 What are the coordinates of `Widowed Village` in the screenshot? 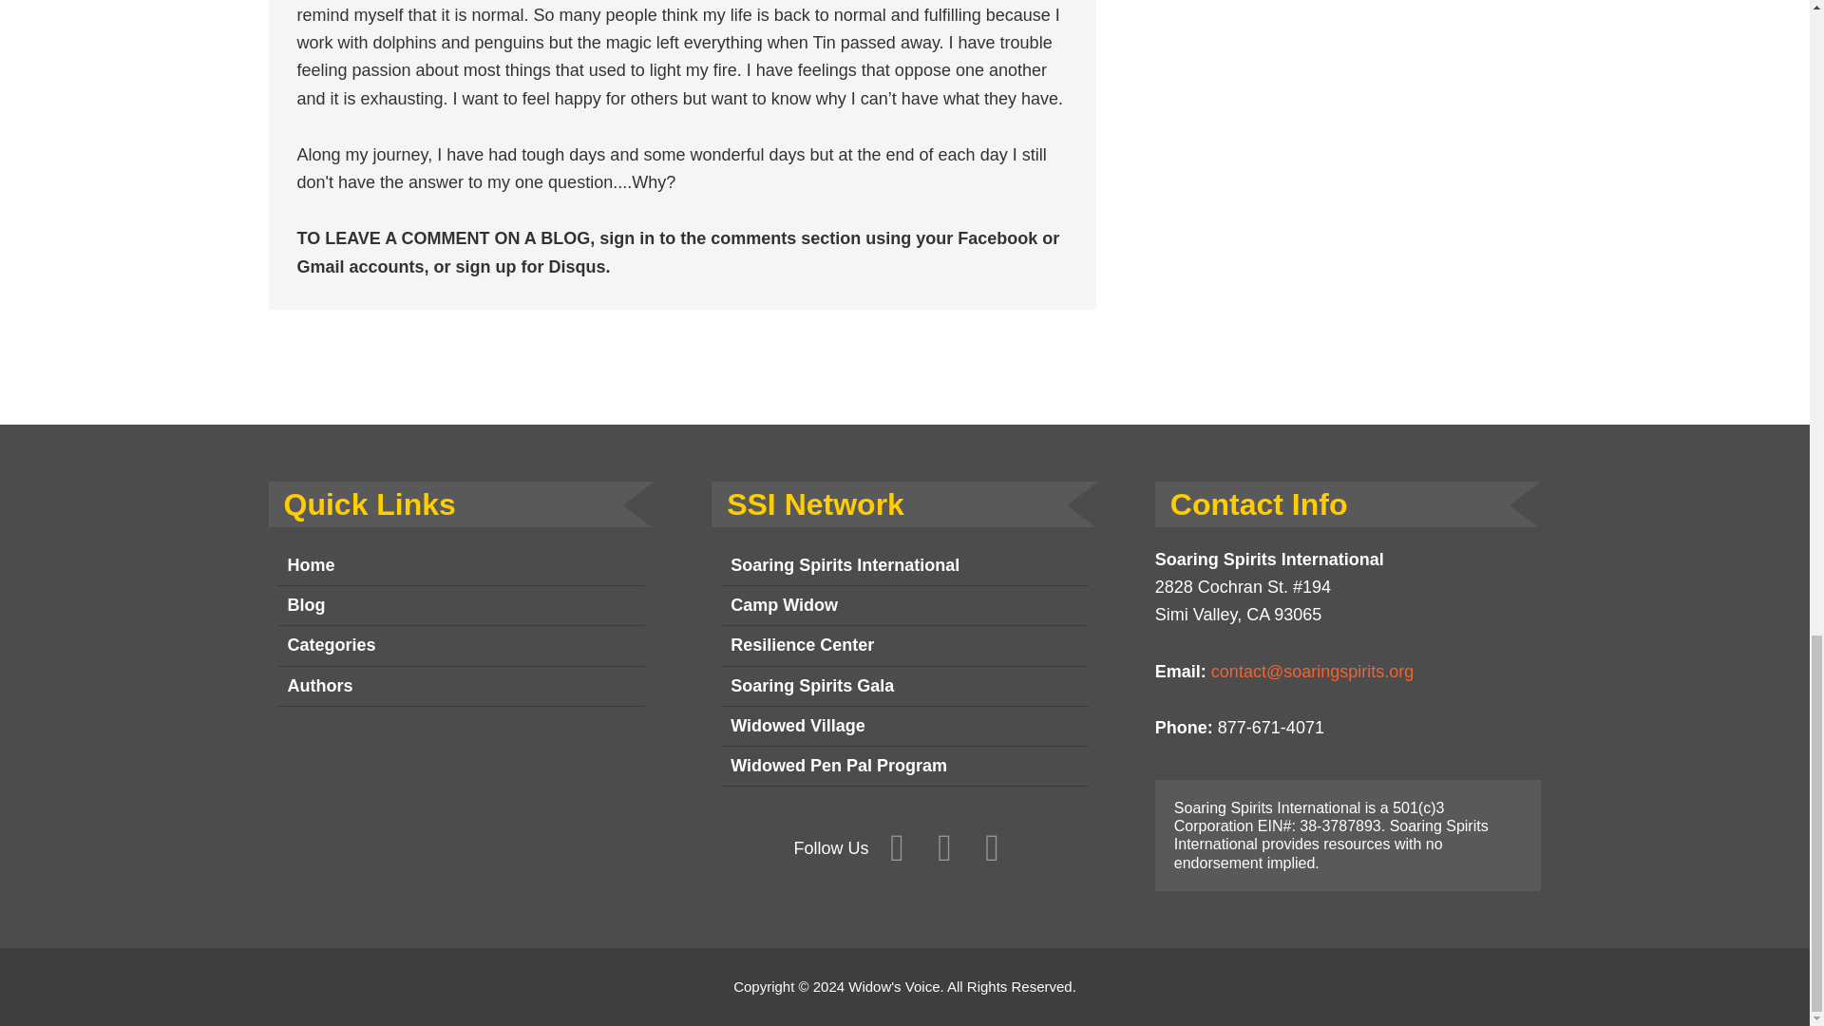 It's located at (904, 727).